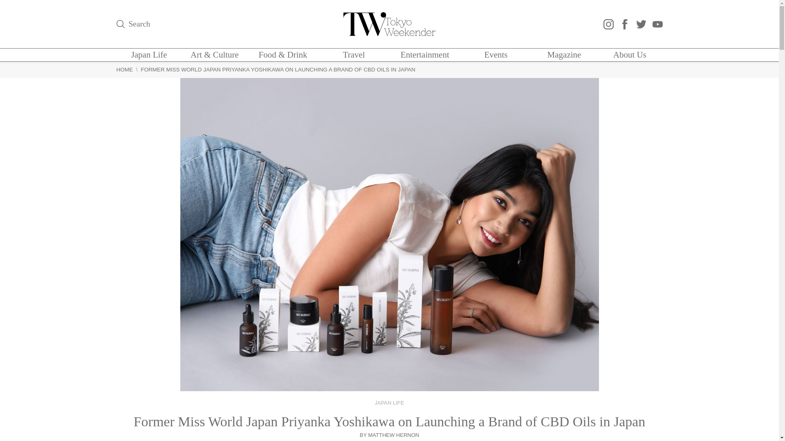 Image resolution: width=785 pixels, height=441 pixels. Describe the element at coordinates (496, 55) in the screenshot. I see `Events` at that location.